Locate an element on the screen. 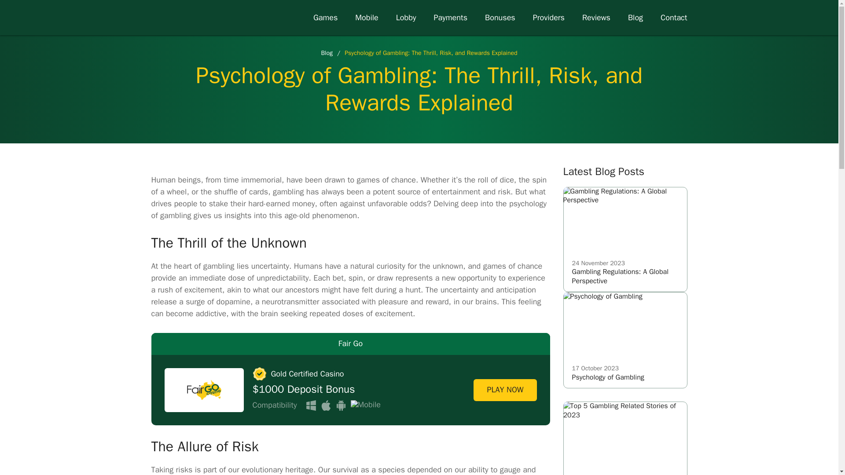 This screenshot has width=845, height=475. Providers is located at coordinates (500, 18).